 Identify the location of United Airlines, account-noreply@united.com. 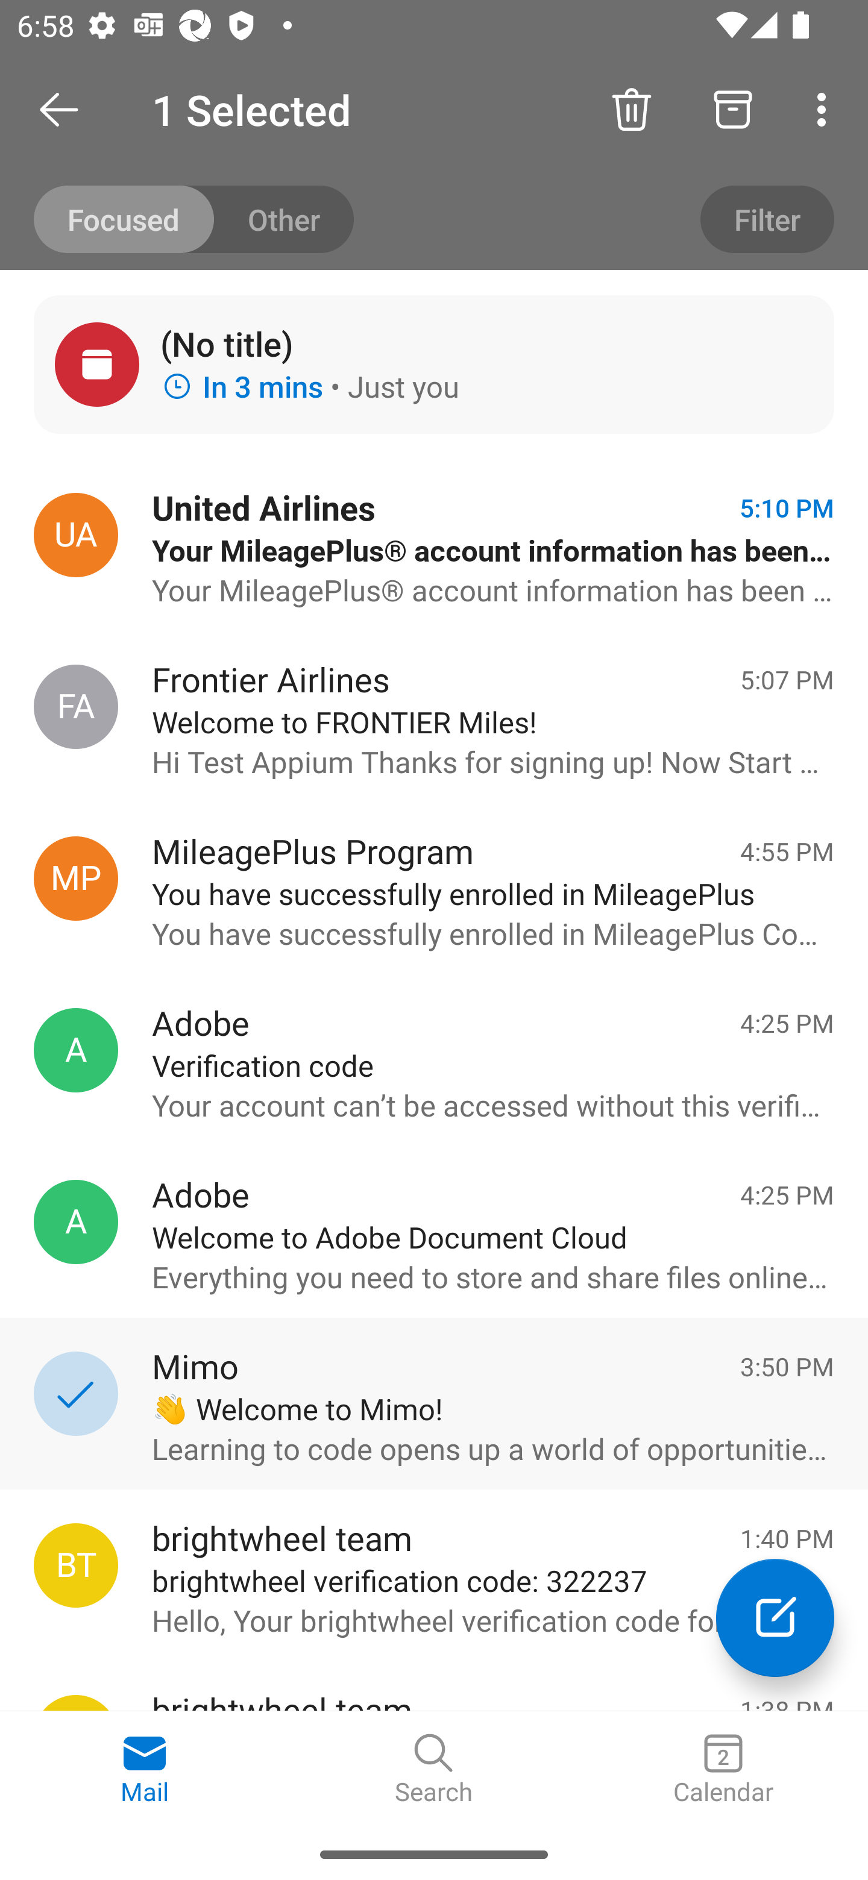
(76, 534).